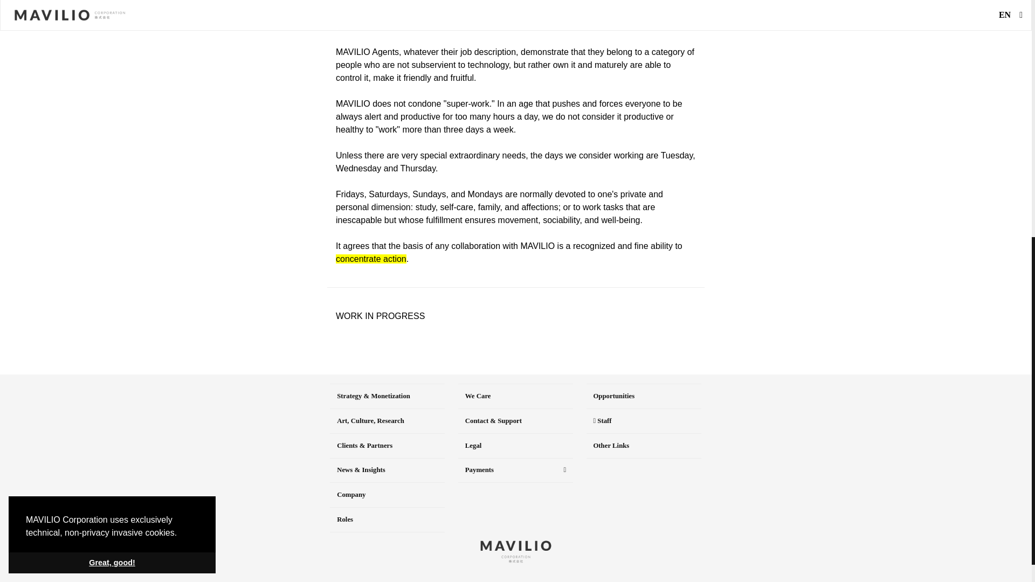  I want to click on Art, Culture, Research, so click(387, 421).